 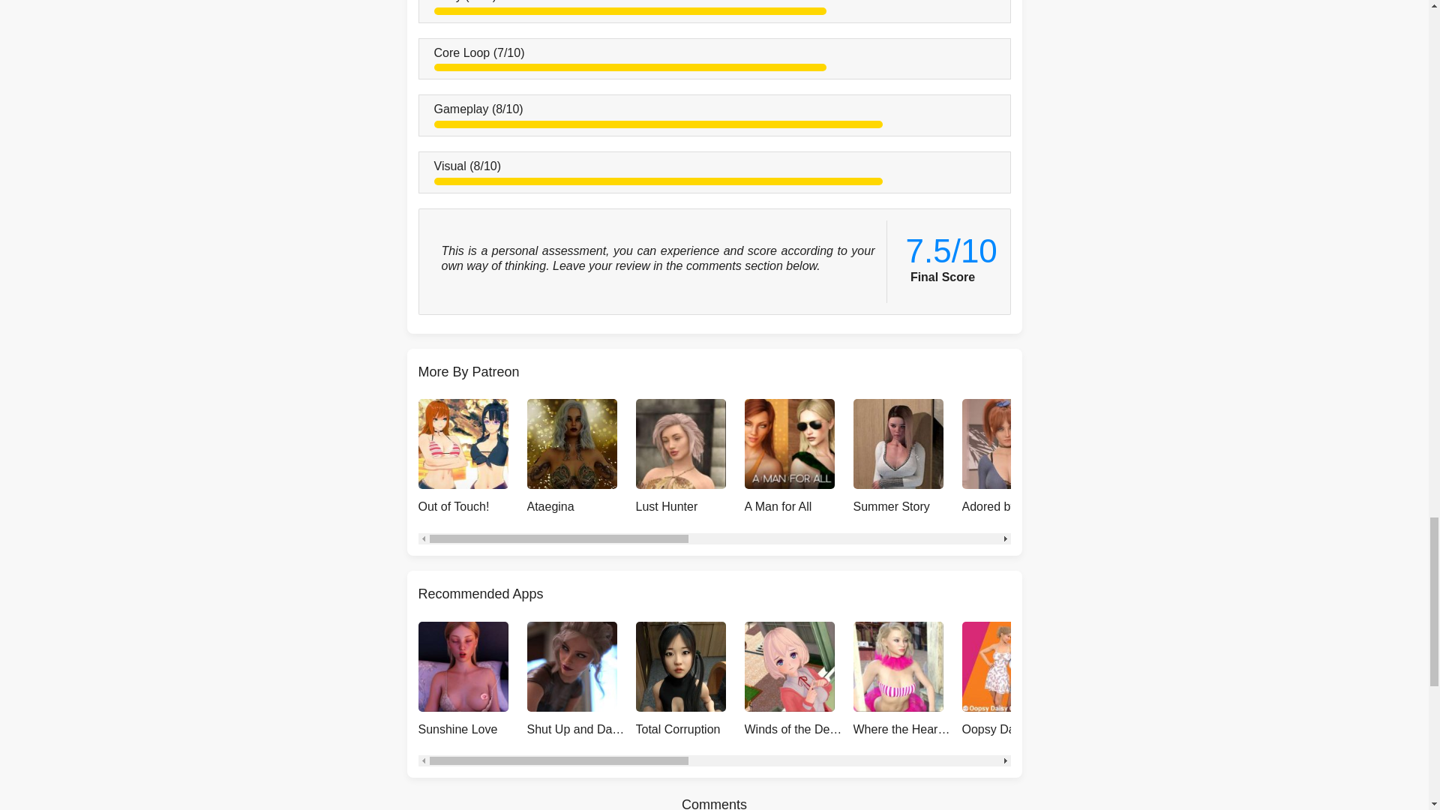 What do you see at coordinates (580, 459) in the screenshot?
I see `Ataegina` at bounding box center [580, 459].